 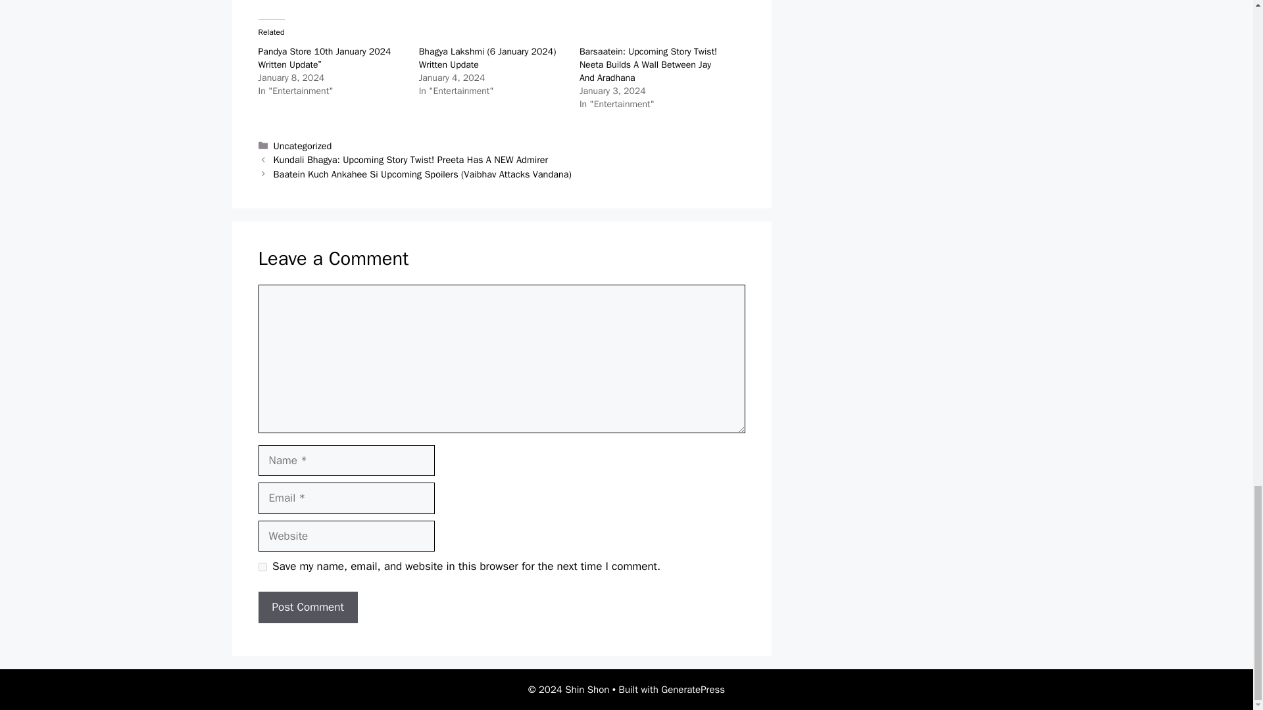 What do you see at coordinates (307, 607) in the screenshot?
I see `Post Comment` at bounding box center [307, 607].